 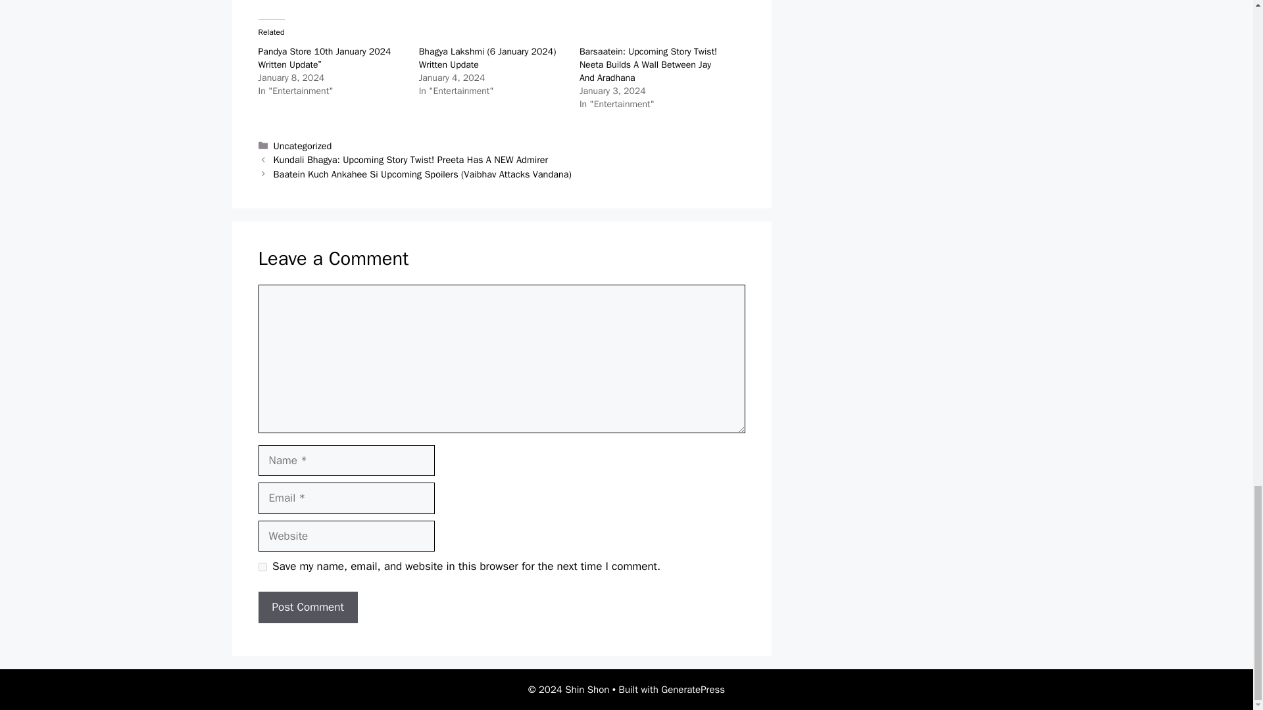 What do you see at coordinates (307, 607) in the screenshot?
I see `Post Comment` at bounding box center [307, 607].